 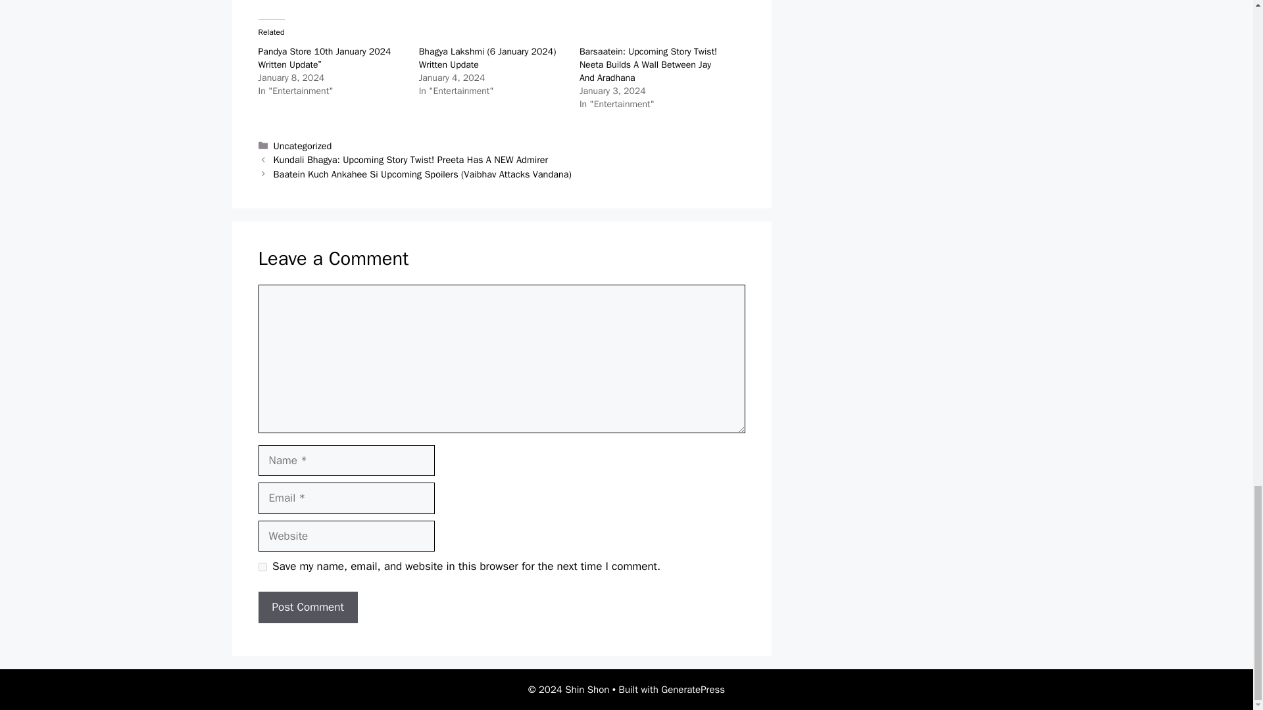 What do you see at coordinates (307, 607) in the screenshot?
I see `Post Comment` at bounding box center [307, 607].